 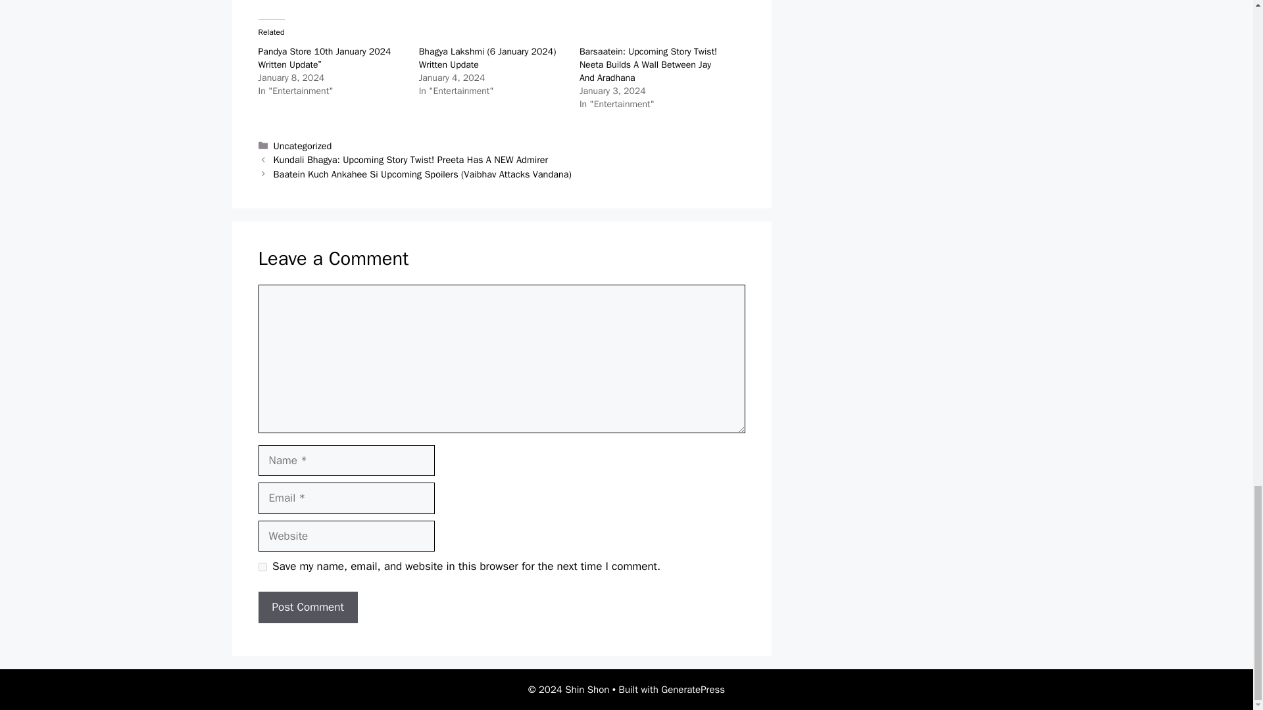 What do you see at coordinates (307, 607) in the screenshot?
I see `Post Comment` at bounding box center [307, 607].